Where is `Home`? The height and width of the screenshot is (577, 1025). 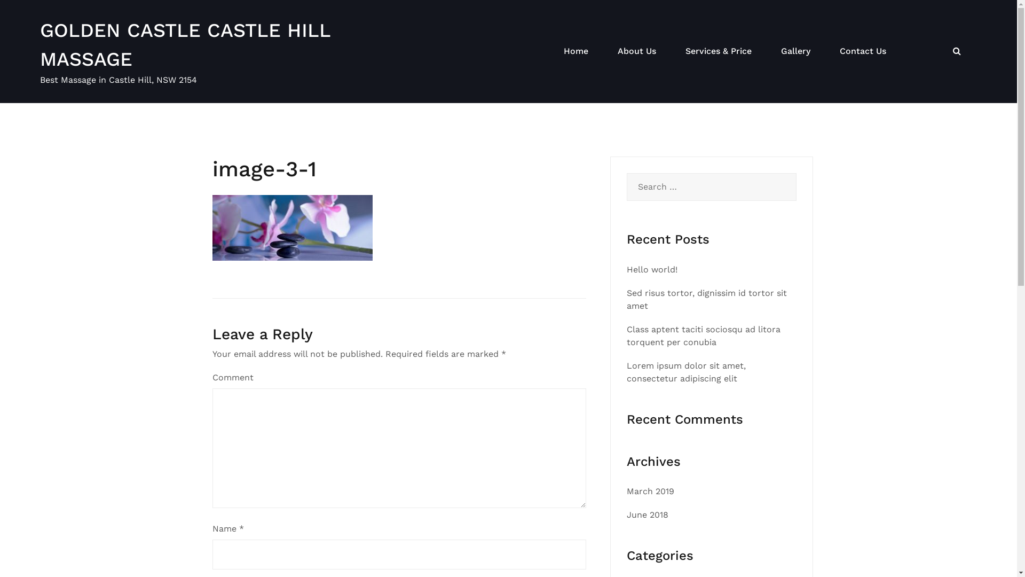
Home is located at coordinates (576, 51).